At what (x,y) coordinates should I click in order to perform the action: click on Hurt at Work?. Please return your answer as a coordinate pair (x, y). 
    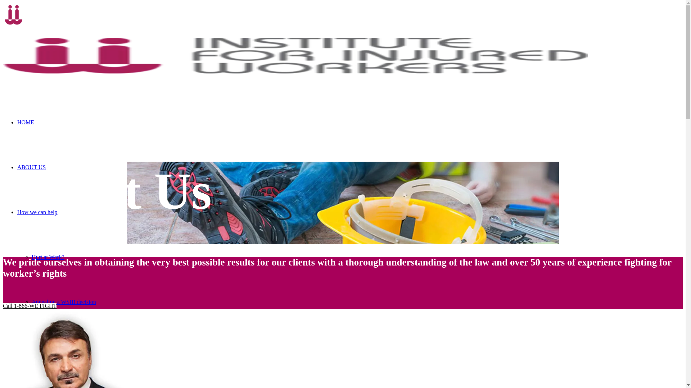
    Looking at the image, I should click on (48, 257).